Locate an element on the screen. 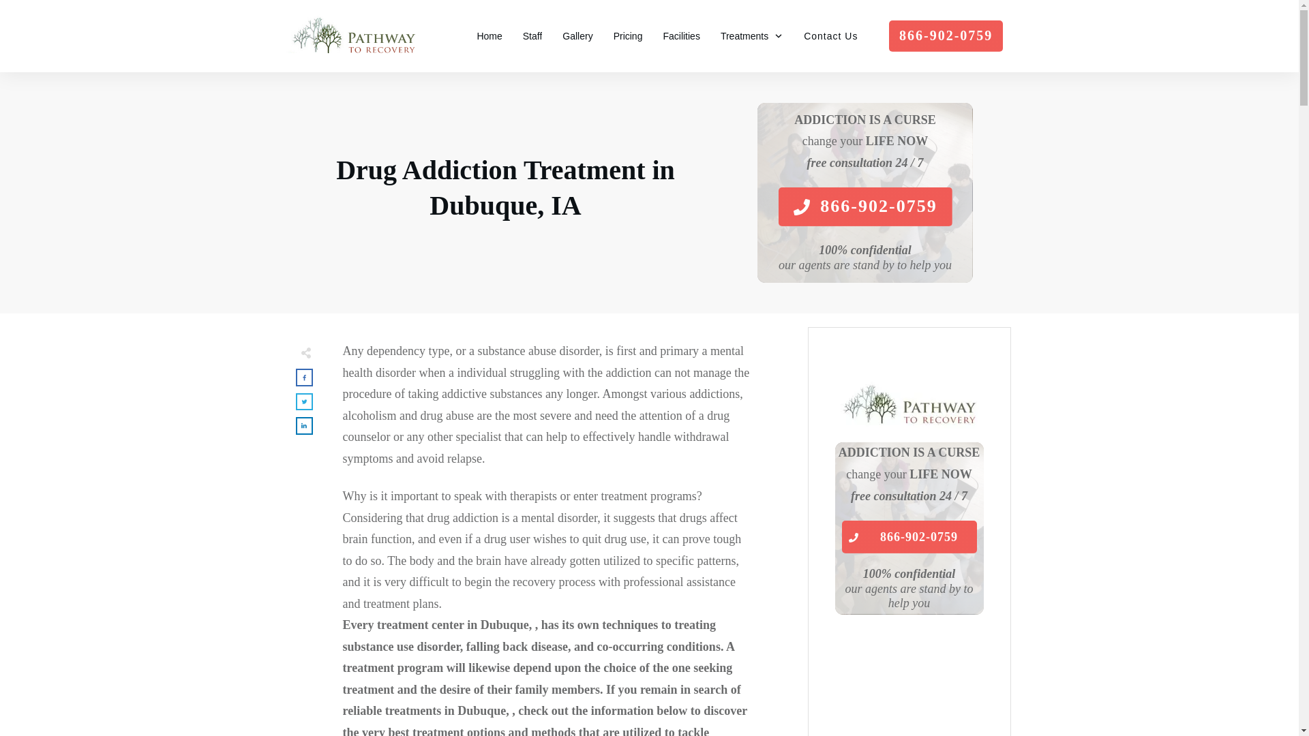  866-902-0759 is located at coordinates (945, 35).